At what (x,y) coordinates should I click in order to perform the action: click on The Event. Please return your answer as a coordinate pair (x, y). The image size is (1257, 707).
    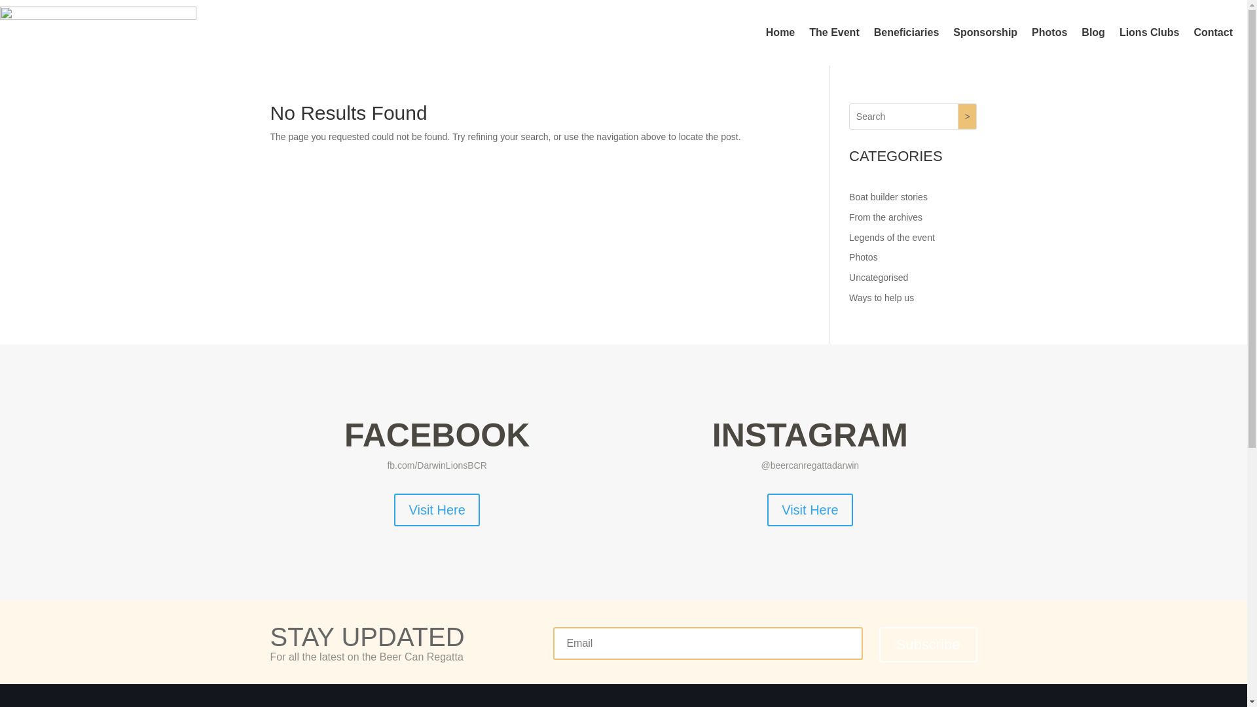
    Looking at the image, I should click on (834, 33).